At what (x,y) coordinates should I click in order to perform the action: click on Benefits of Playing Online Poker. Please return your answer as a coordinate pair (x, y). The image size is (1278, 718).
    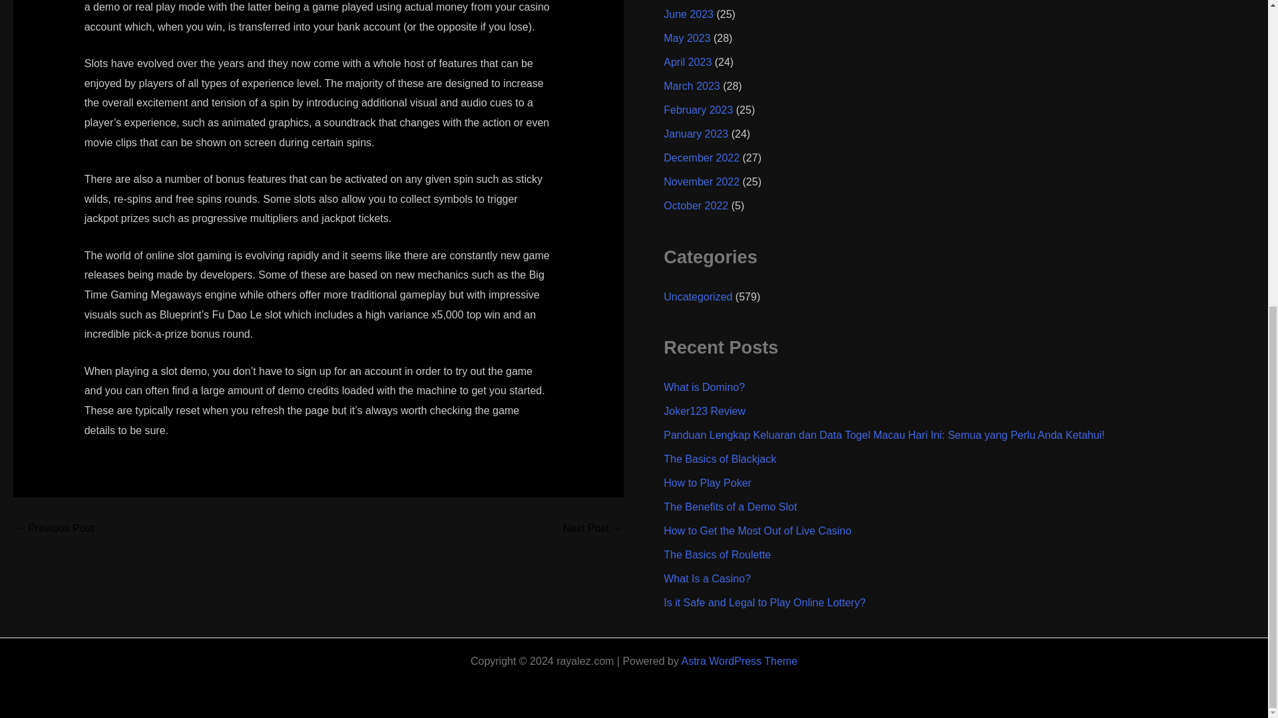
    Looking at the image, I should click on (592, 529).